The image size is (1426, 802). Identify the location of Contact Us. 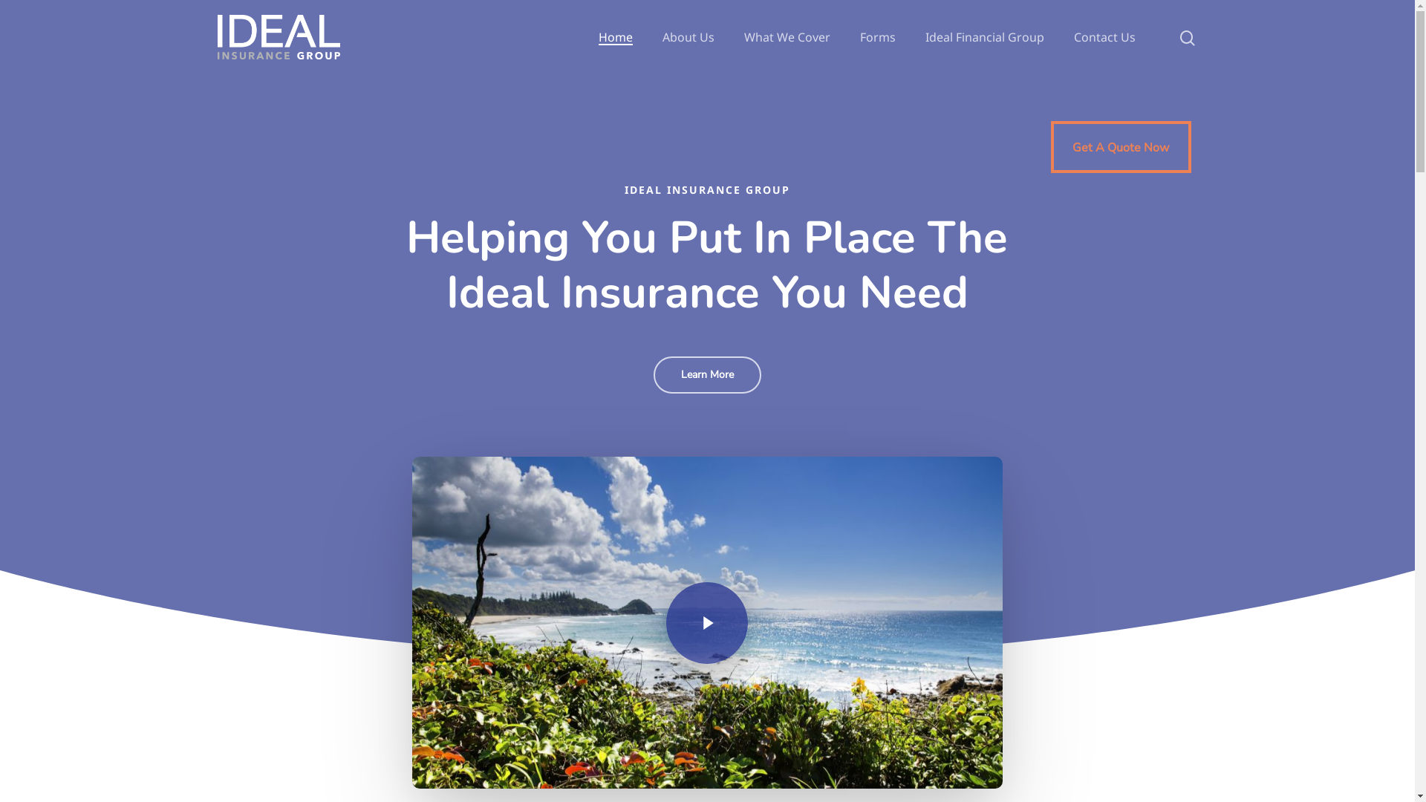
(1105, 37).